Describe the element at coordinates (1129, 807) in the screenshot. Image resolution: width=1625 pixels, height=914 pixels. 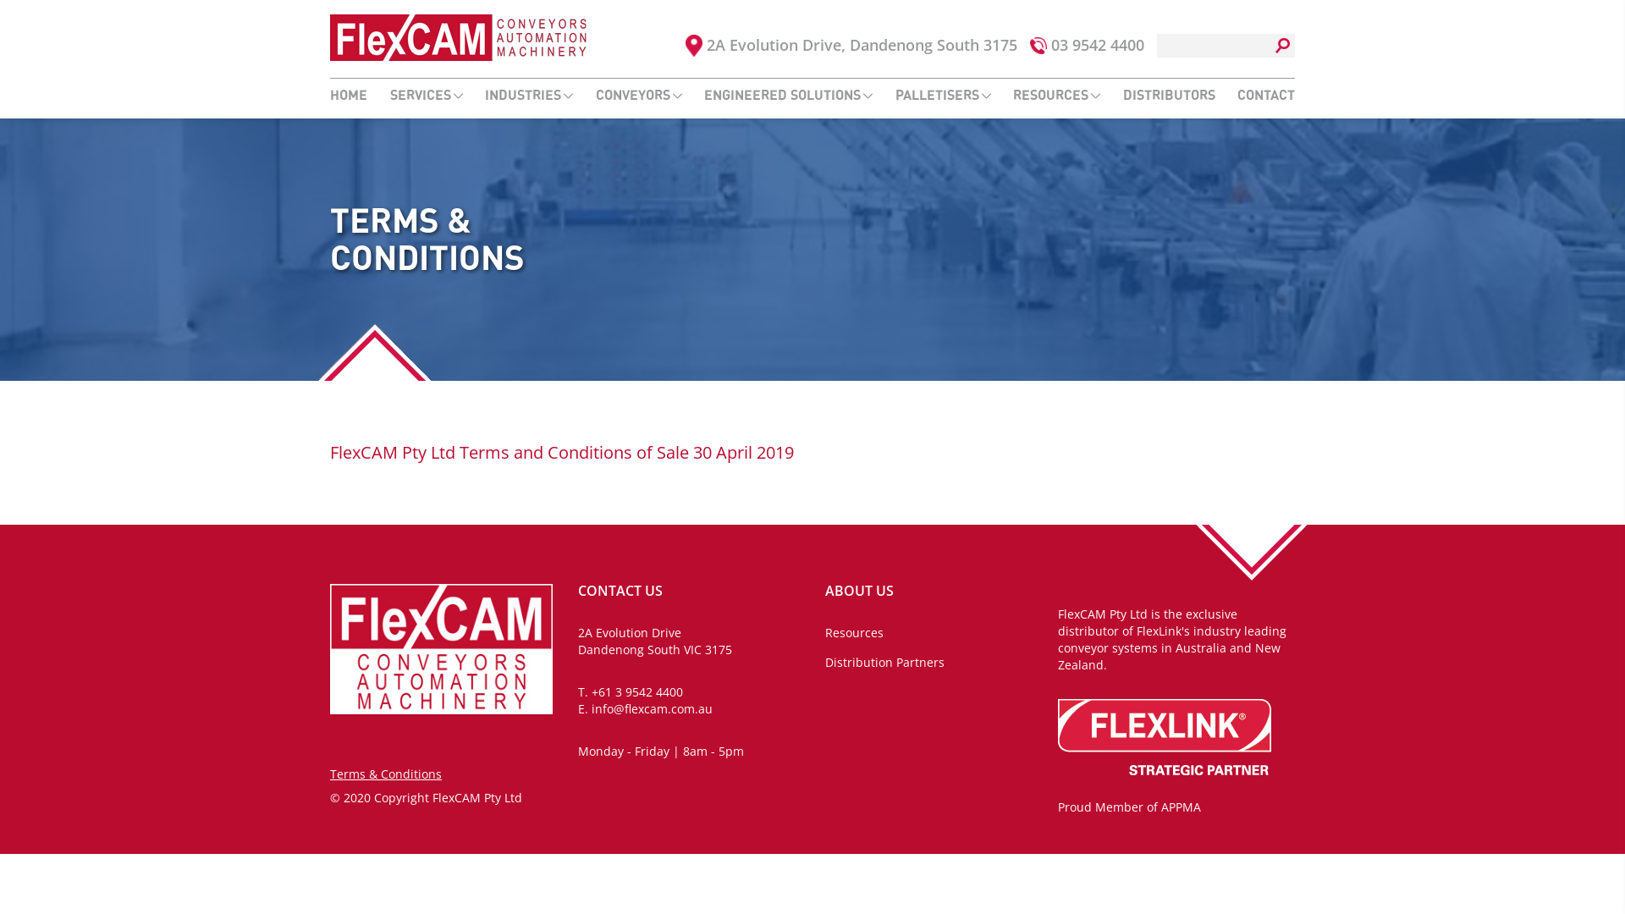
I see `Proud Member of APPMA` at that location.